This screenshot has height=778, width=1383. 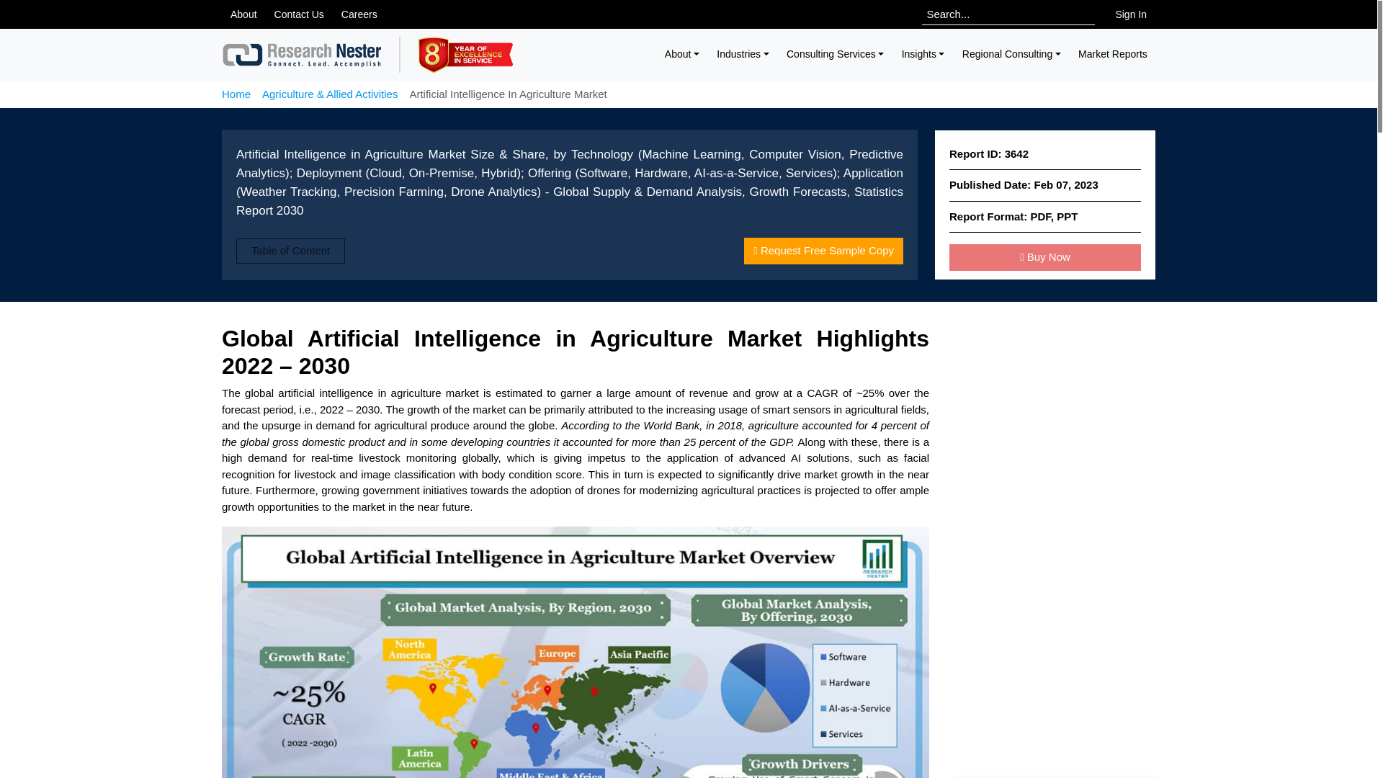 I want to click on About, so click(x=243, y=14).